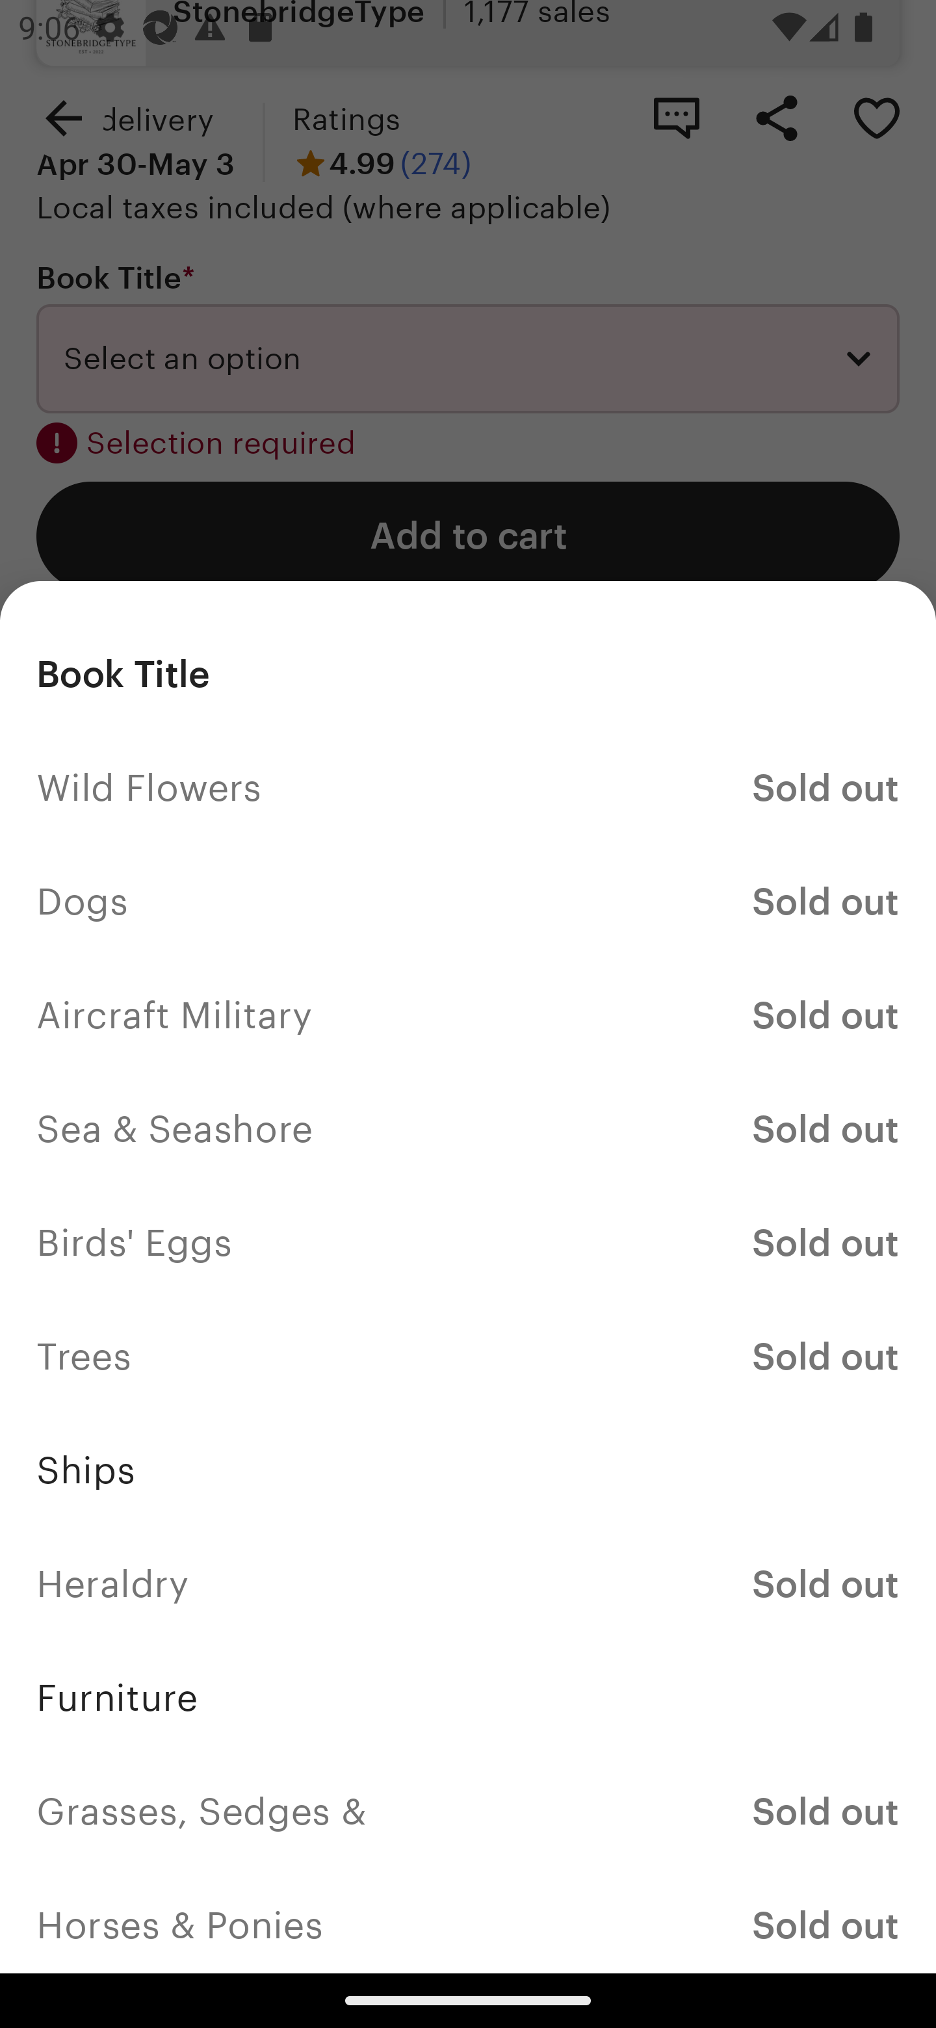 This screenshot has height=2028, width=936. I want to click on Trees Sold out, so click(468, 1356).